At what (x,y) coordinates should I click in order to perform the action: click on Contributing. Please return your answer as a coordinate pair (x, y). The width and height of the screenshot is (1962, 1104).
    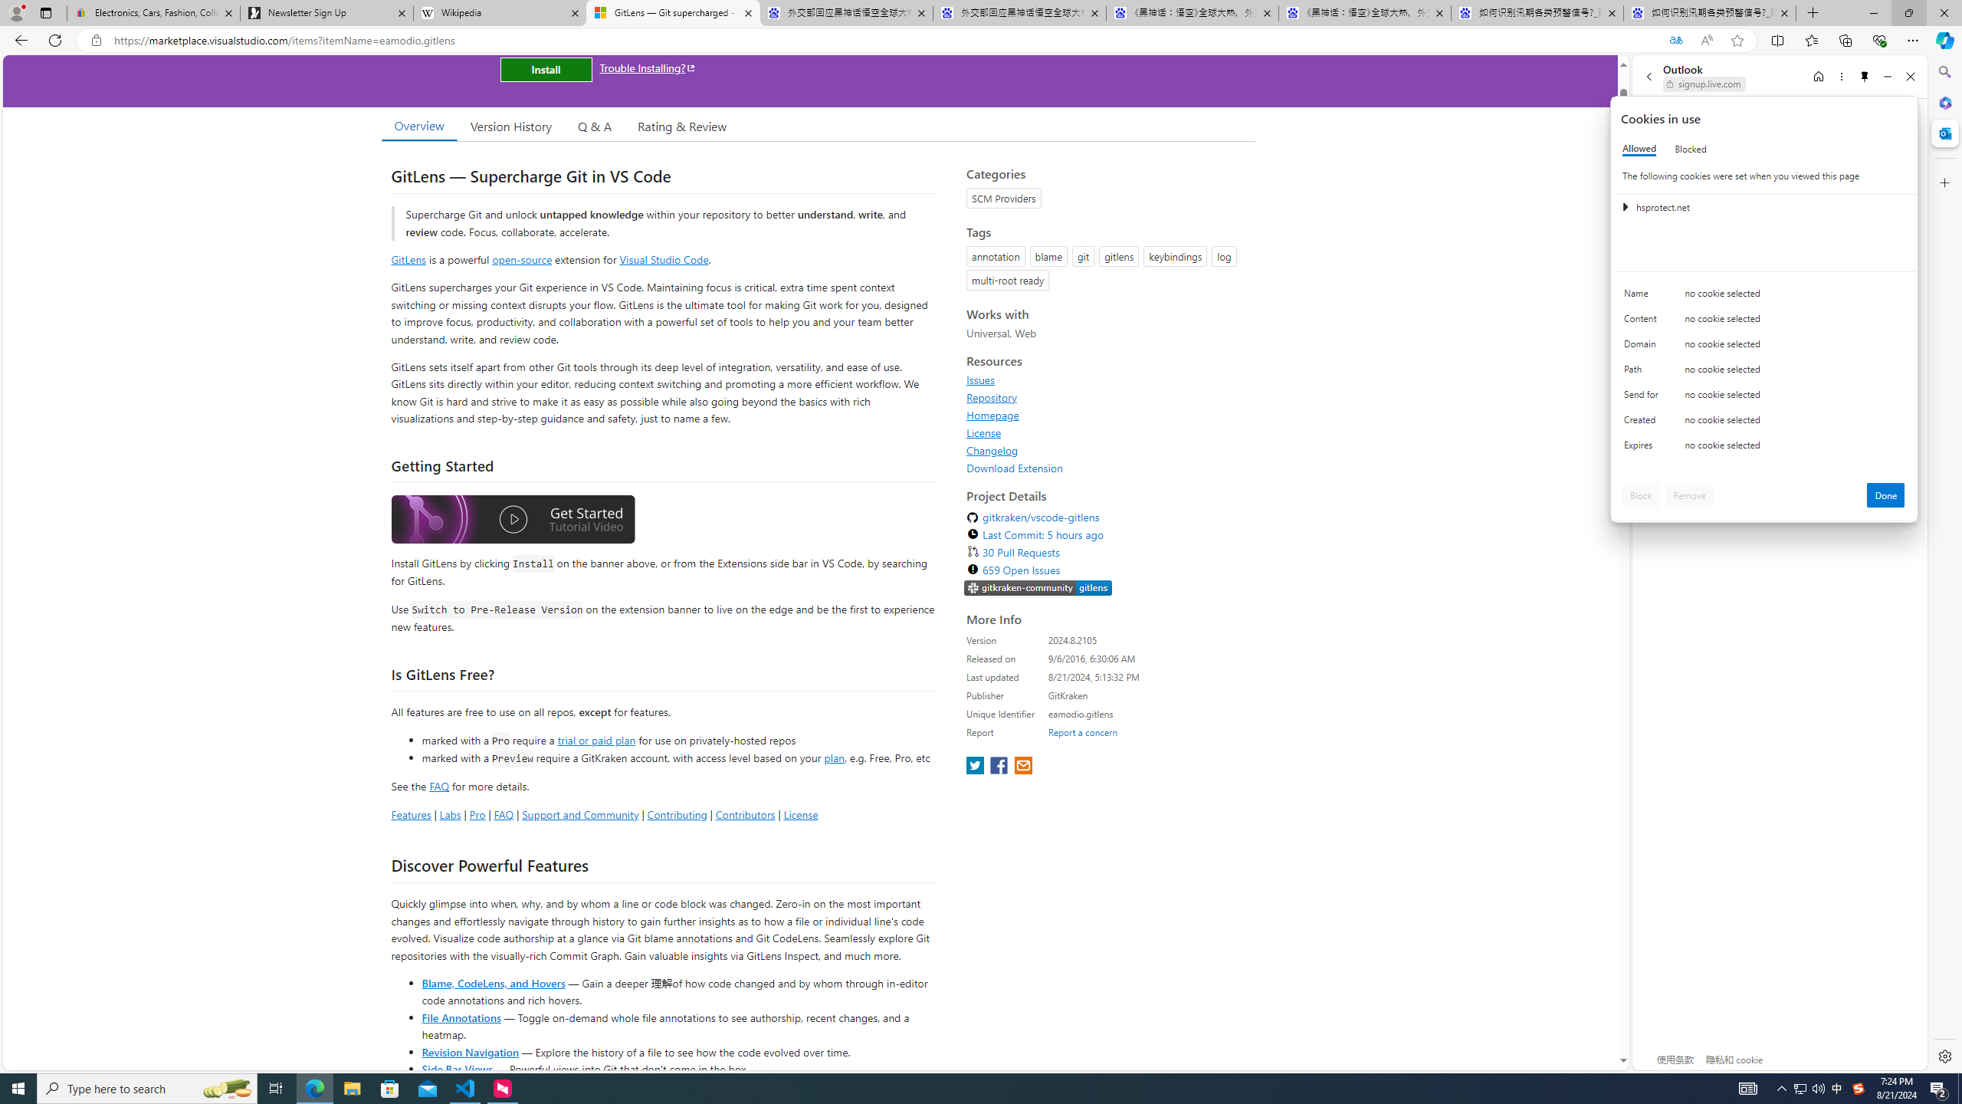
    Looking at the image, I should click on (678, 814).